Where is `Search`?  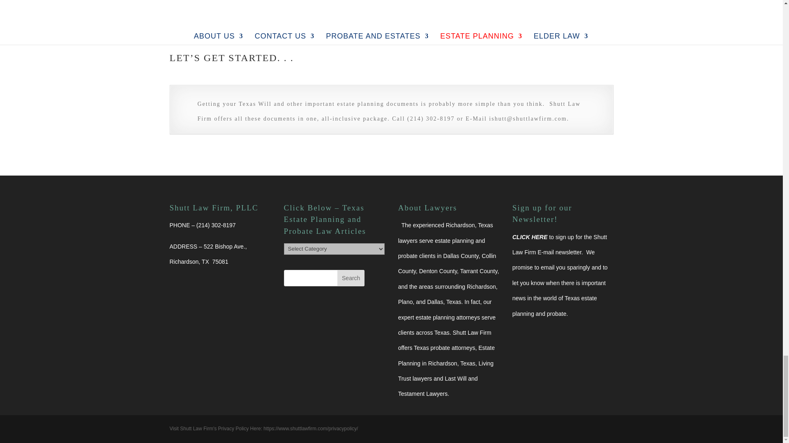
Search is located at coordinates (351, 278).